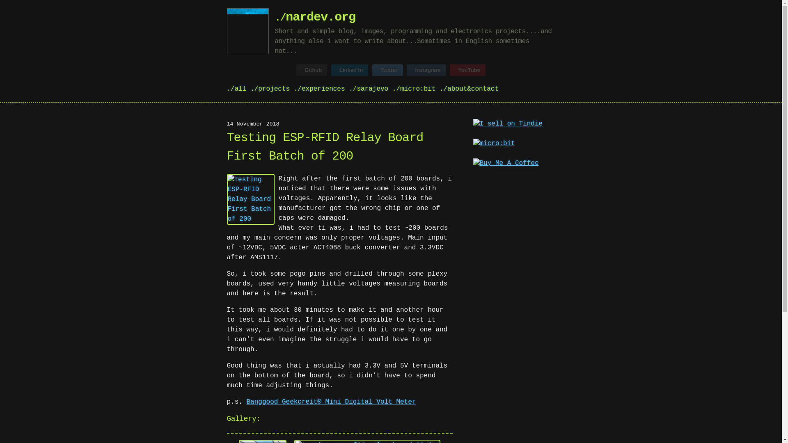  Describe the element at coordinates (270, 89) in the screenshot. I see `projects` at that location.